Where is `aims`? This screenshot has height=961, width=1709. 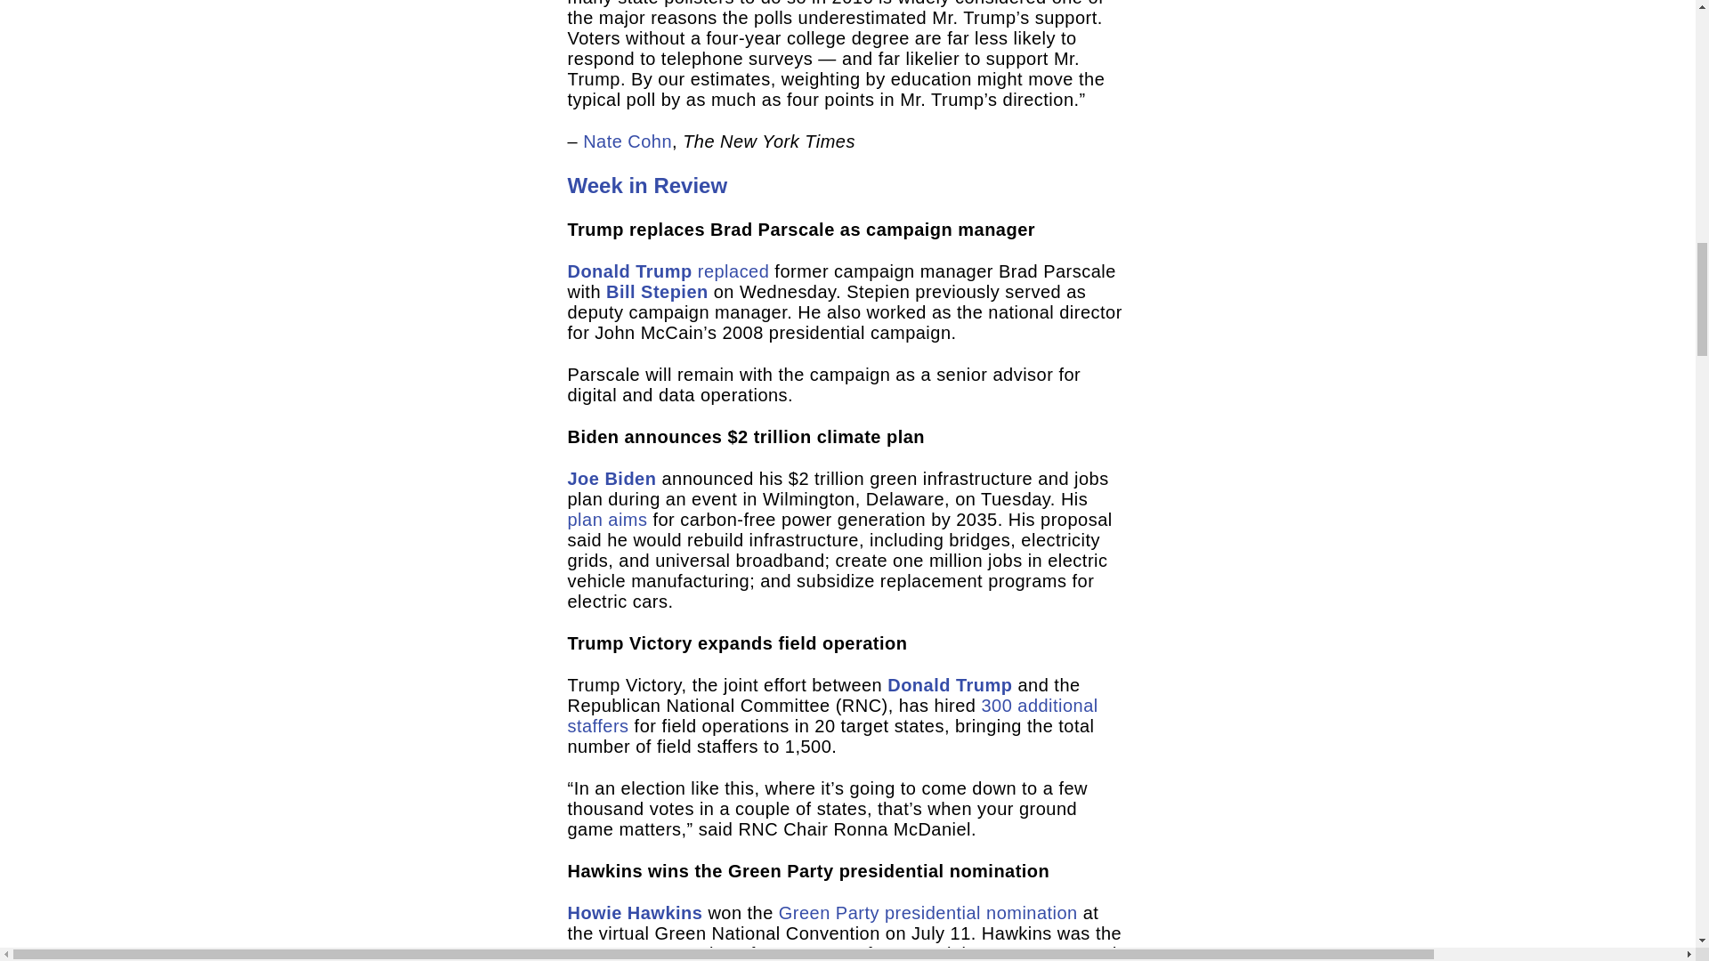
aims is located at coordinates (628, 520).